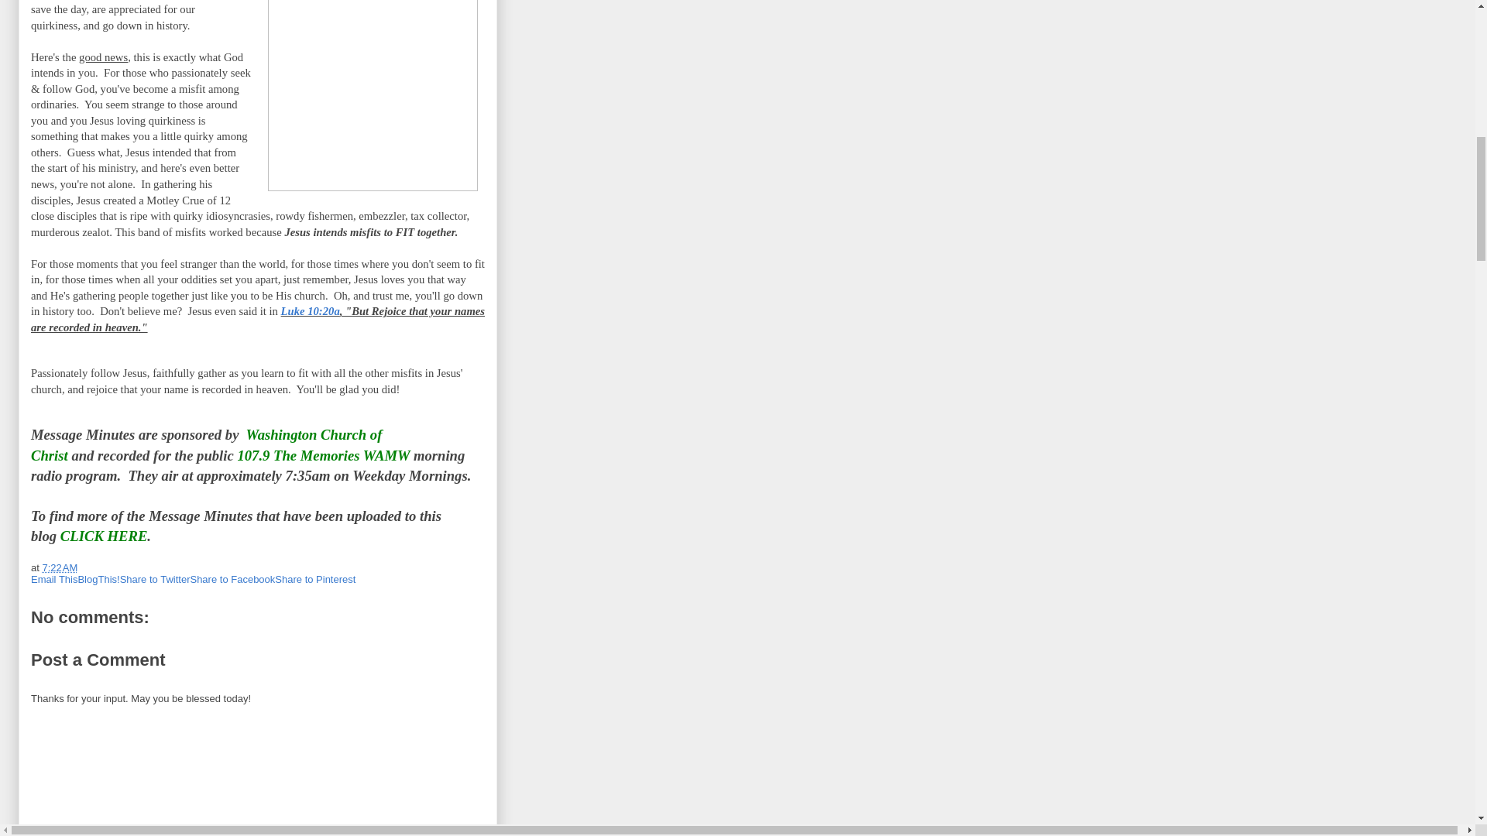 This screenshot has height=836, width=1487. I want to click on Share to Facebook, so click(232, 579).